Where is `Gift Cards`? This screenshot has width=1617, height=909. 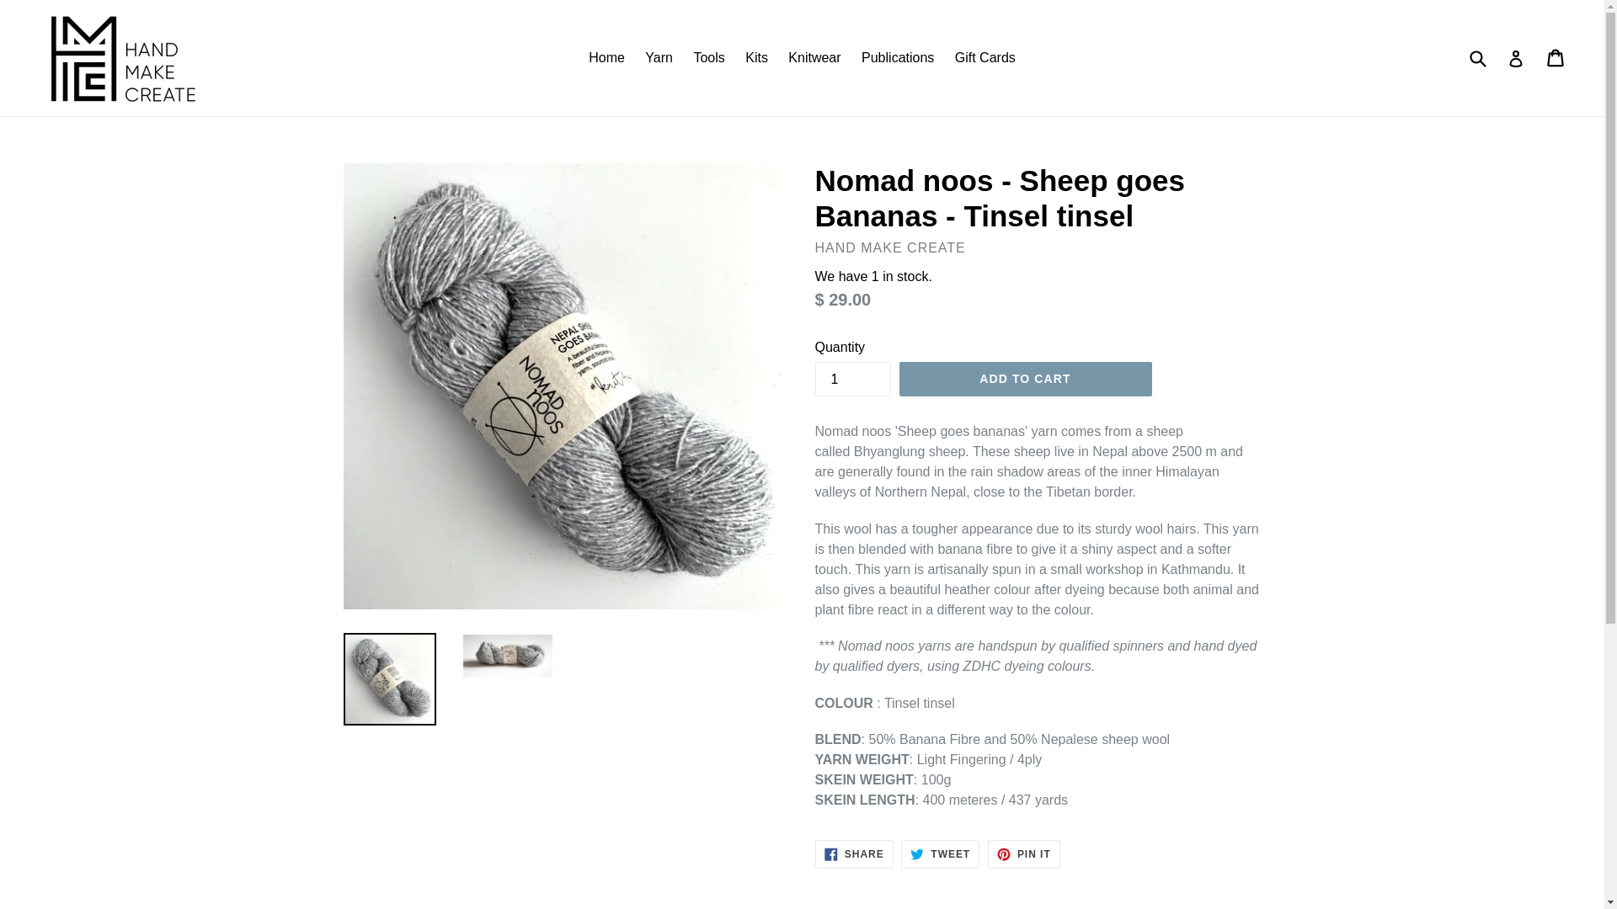 Gift Cards is located at coordinates (985, 58).